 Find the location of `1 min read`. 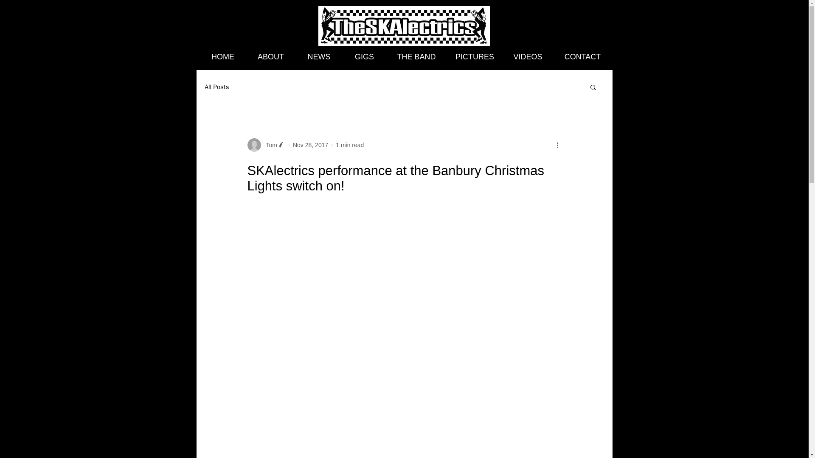

1 min read is located at coordinates (350, 145).